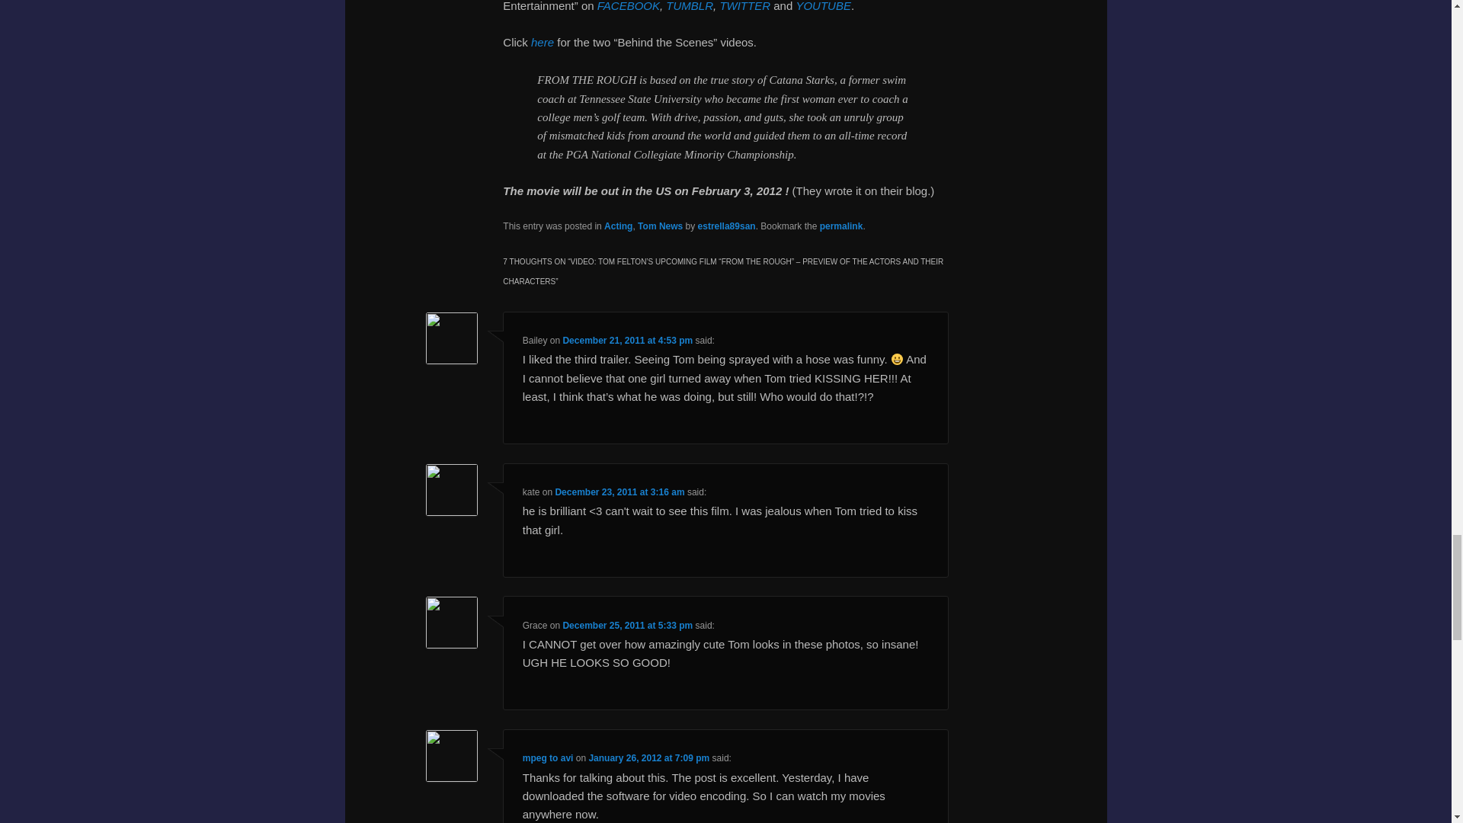 Image resolution: width=1463 pixels, height=823 pixels. What do you see at coordinates (628, 6) in the screenshot?
I see `Facebook` at bounding box center [628, 6].